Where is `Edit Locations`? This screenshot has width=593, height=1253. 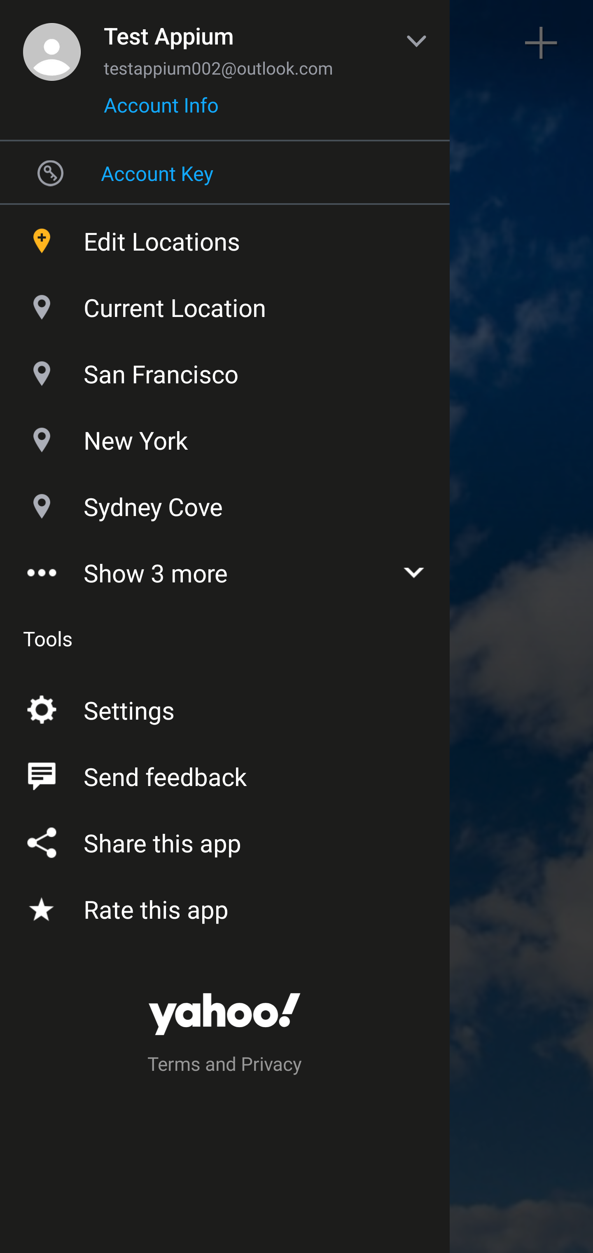
Edit Locations is located at coordinates (225, 237).